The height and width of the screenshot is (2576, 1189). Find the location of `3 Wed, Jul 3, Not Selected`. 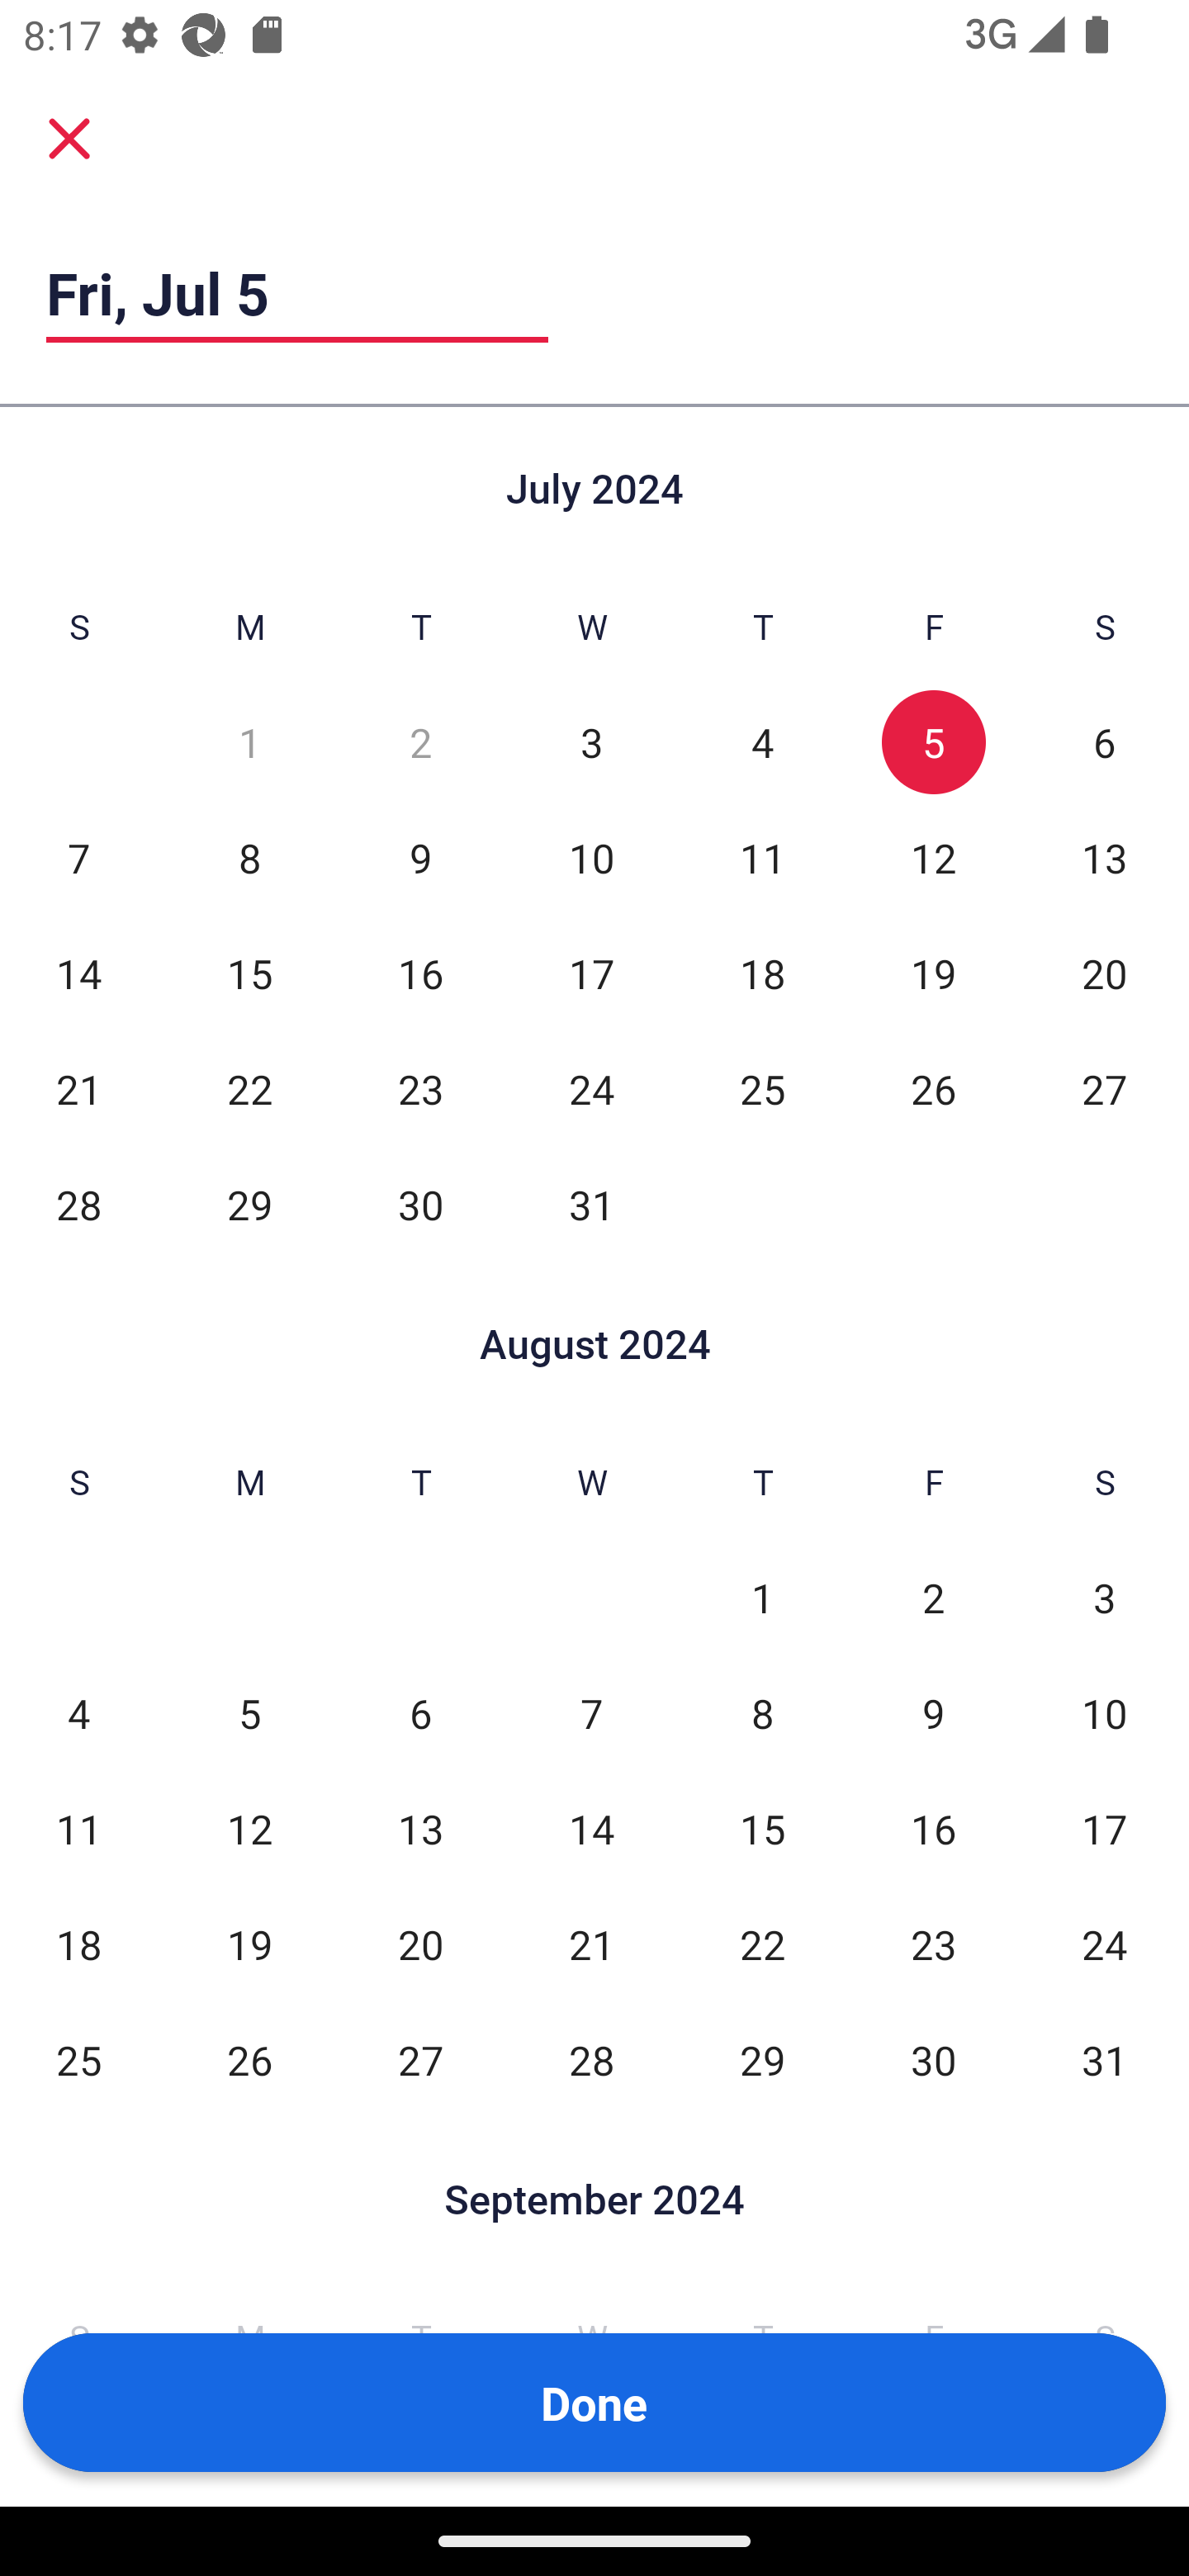

3 Wed, Jul 3, Not Selected is located at coordinates (591, 743).